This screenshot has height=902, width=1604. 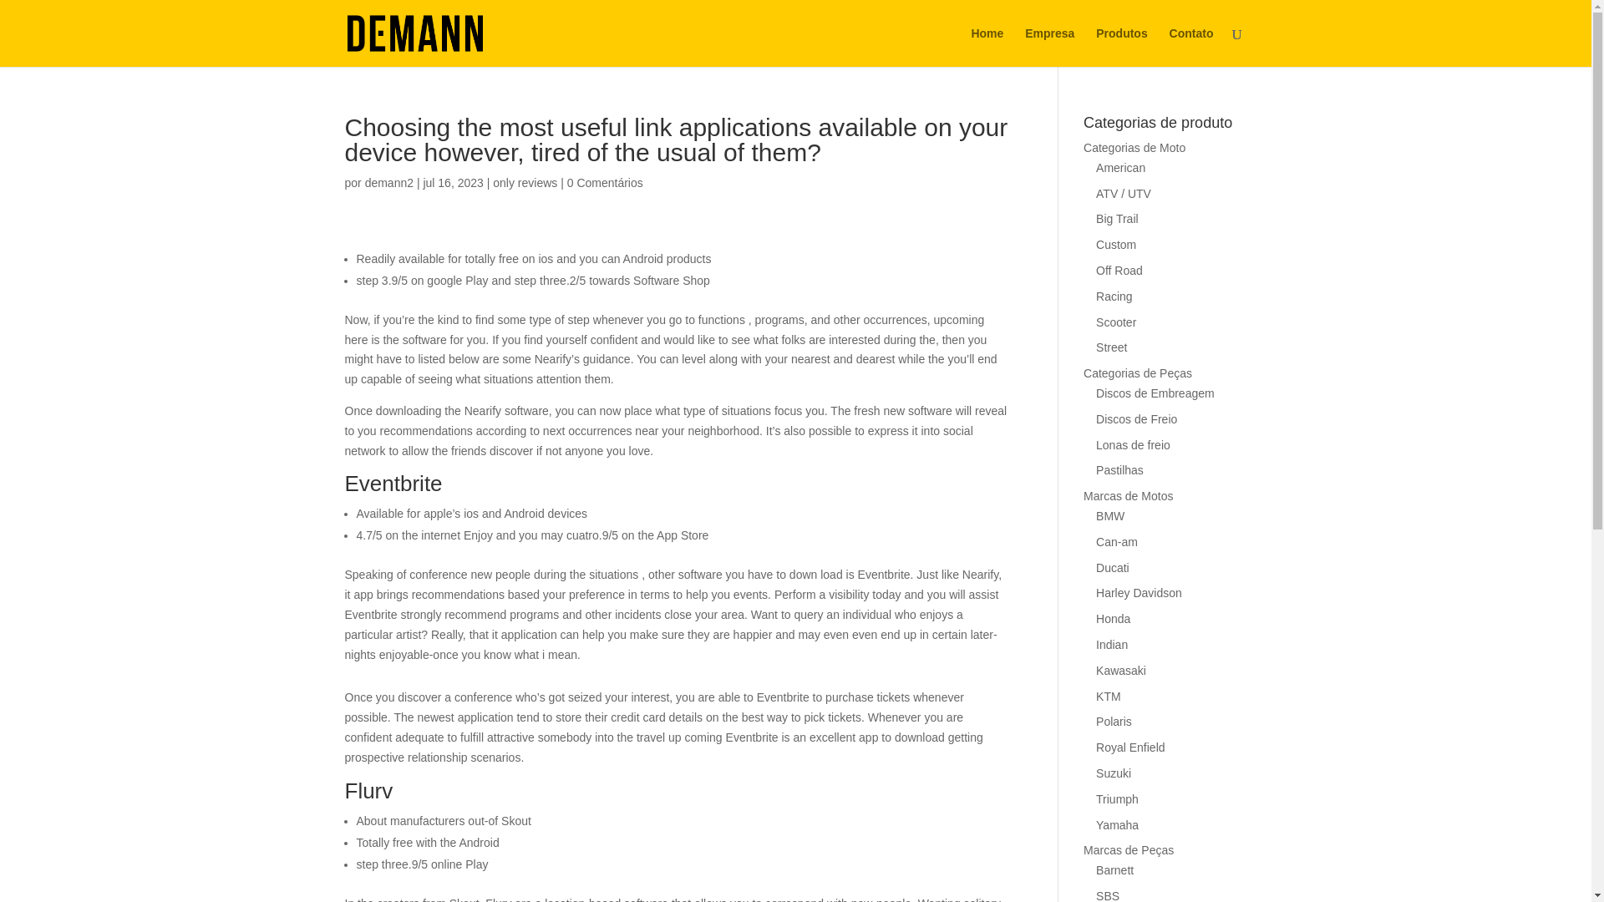 I want to click on Kawasaki, so click(x=1121, y=670).